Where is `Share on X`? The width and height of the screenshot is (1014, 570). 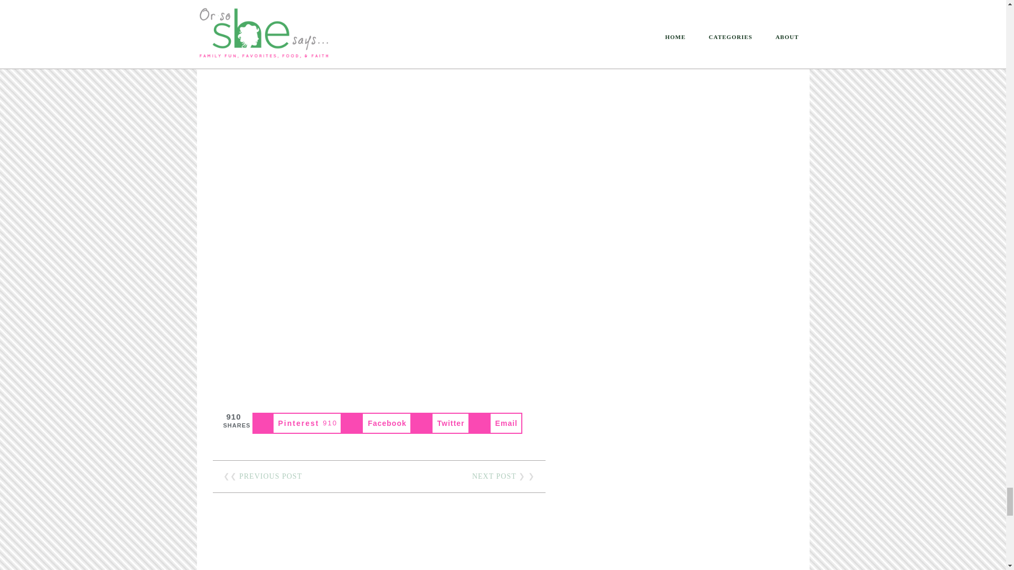 Share on X is located at coordinates (440, 423).